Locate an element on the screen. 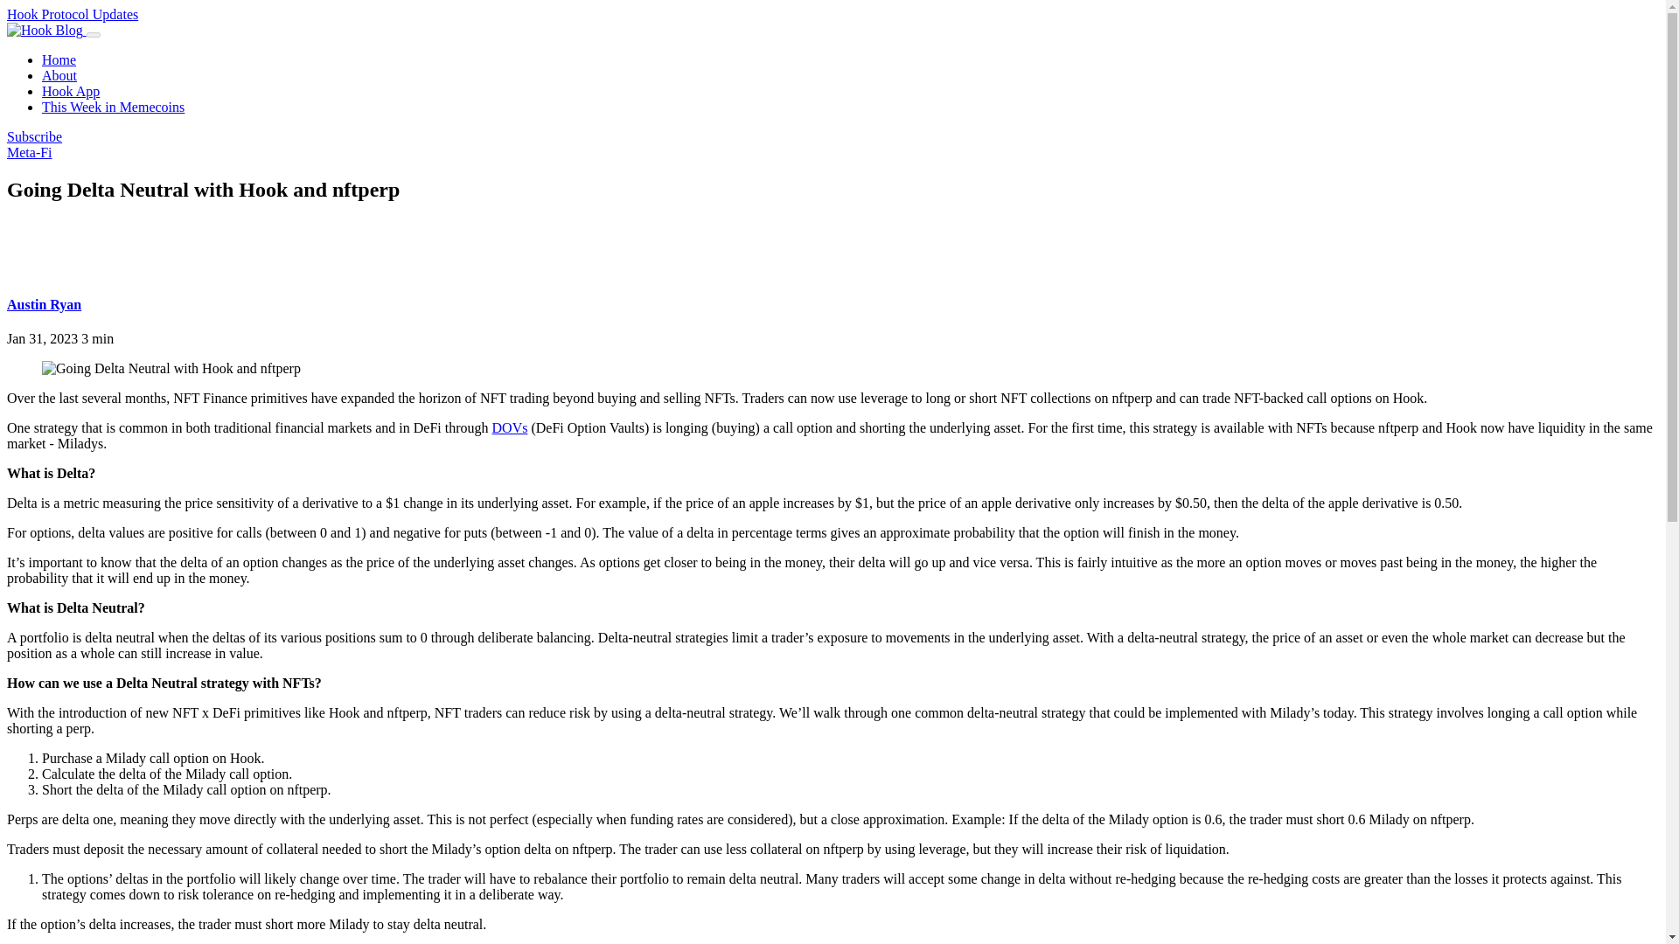  Subscribe is located at coordinates (34, 136).